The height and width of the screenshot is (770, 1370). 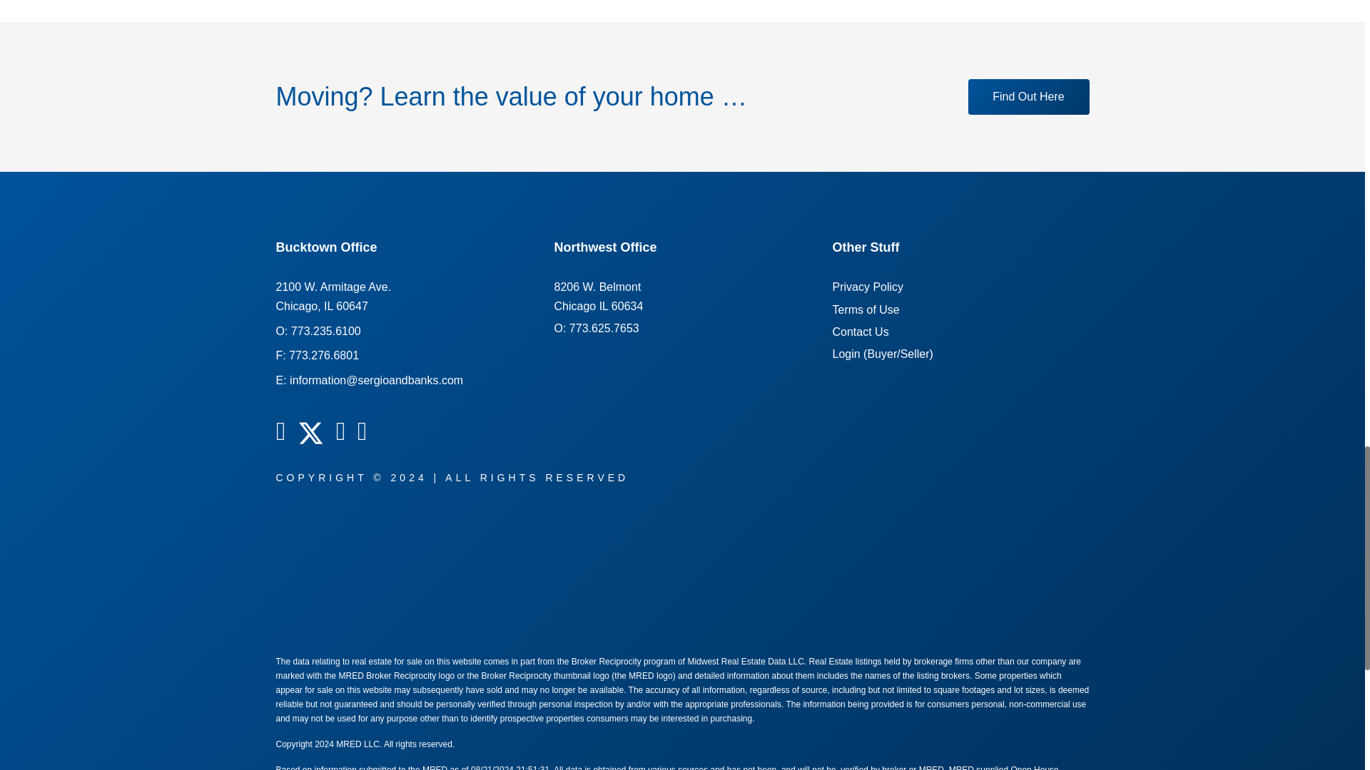 What do you see at coordinates (1027, 97) in the screenshot?
I see `O: 773.625.7653` at bounding box center [1027, 97].